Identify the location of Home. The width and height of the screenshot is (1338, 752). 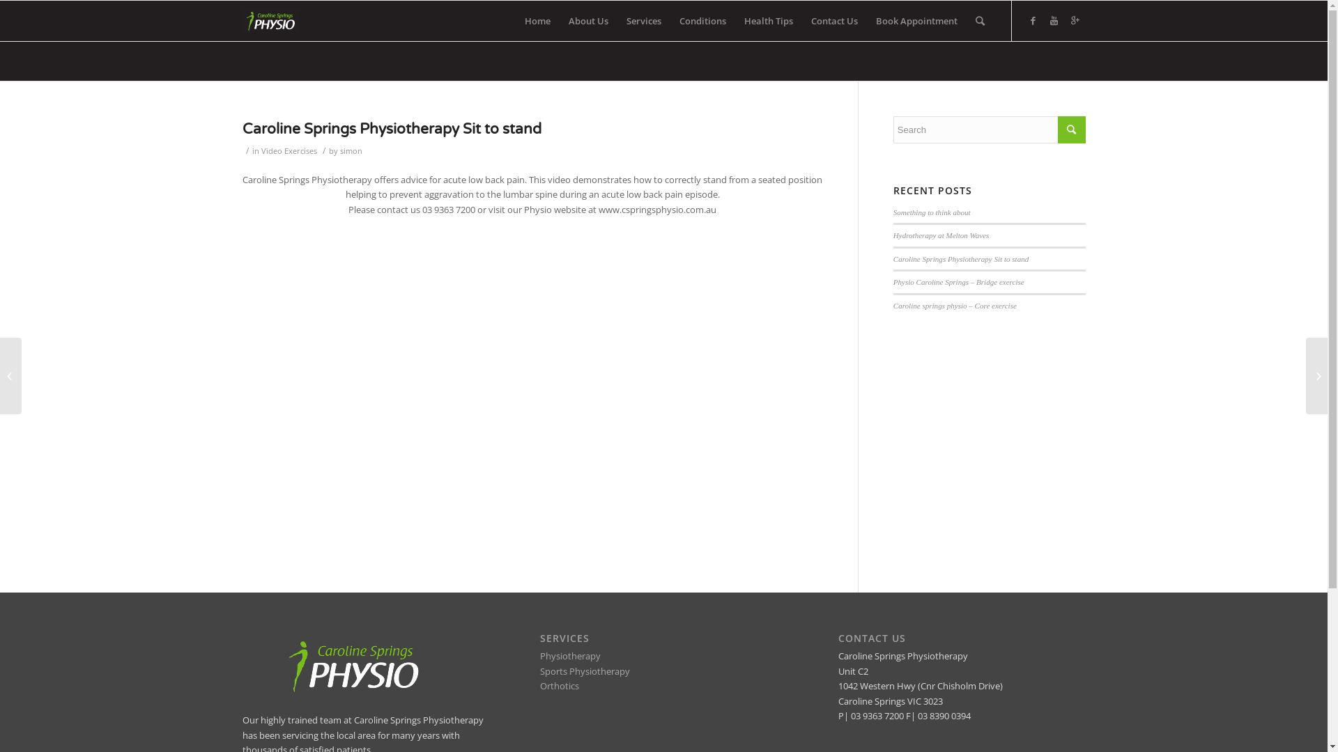
(538, 21).